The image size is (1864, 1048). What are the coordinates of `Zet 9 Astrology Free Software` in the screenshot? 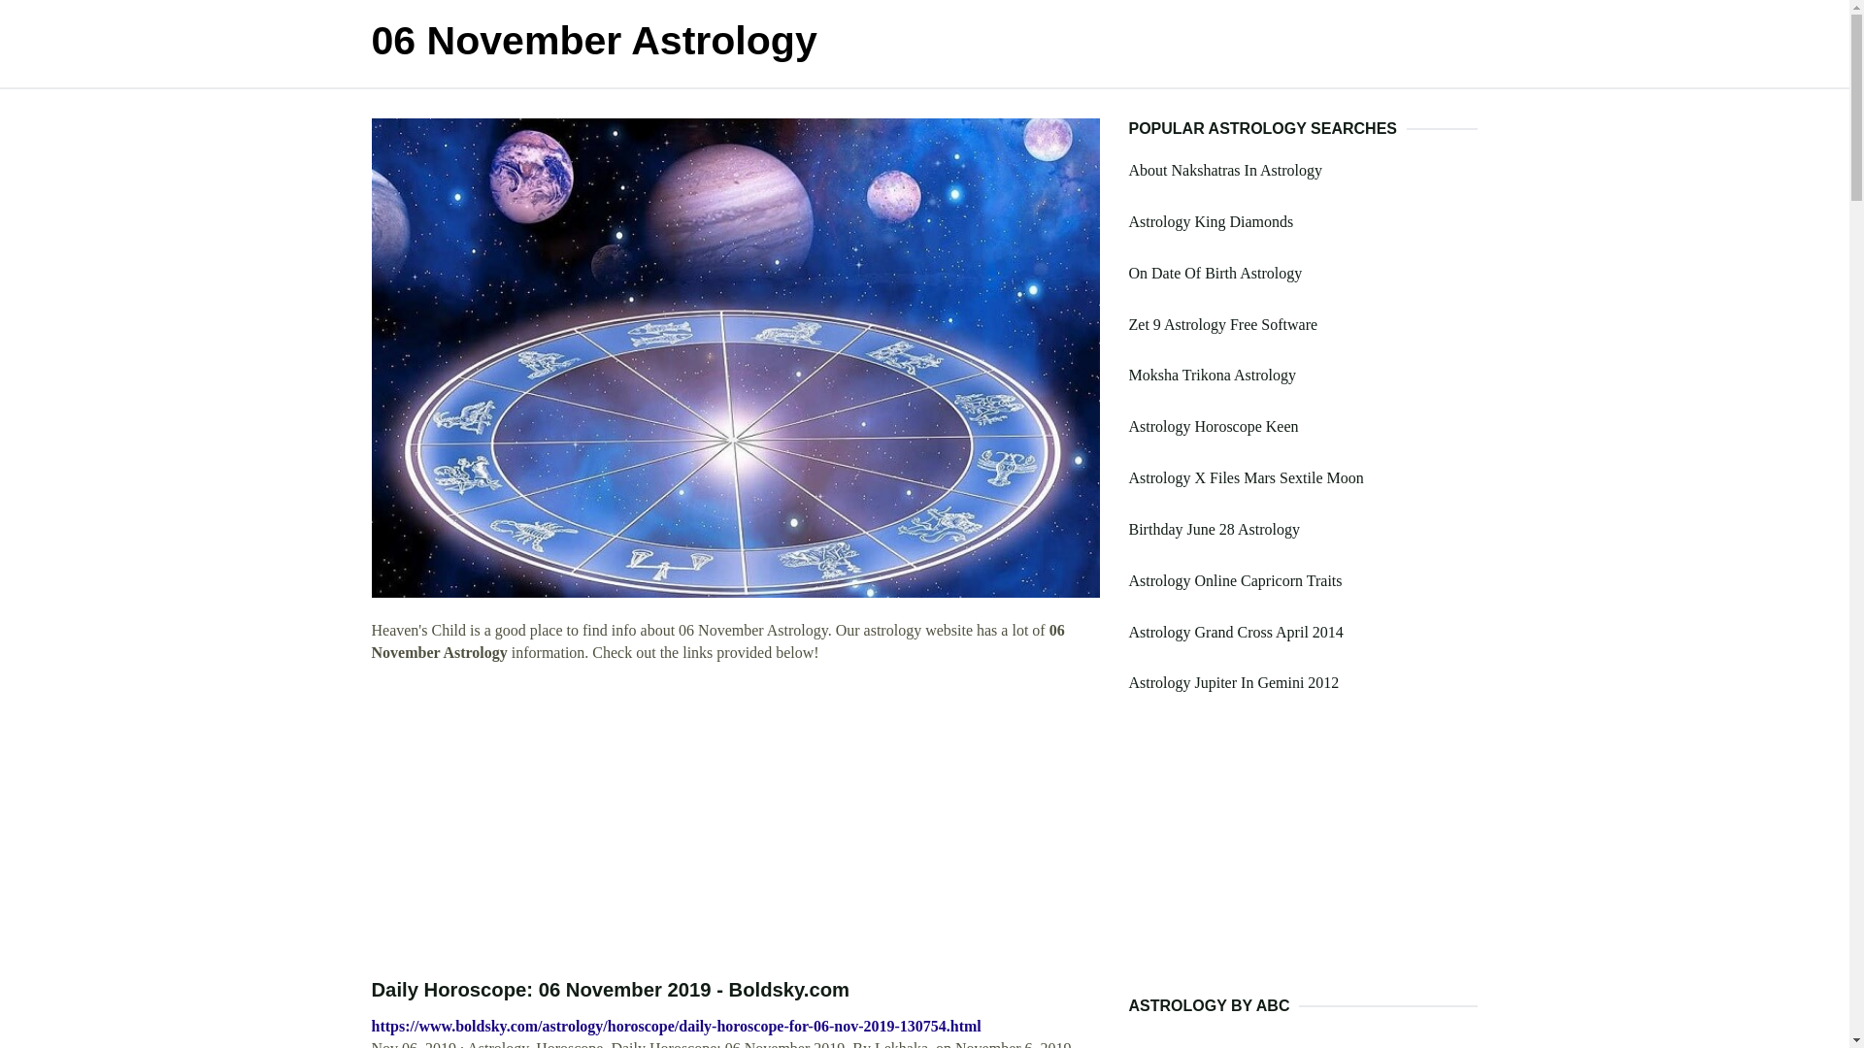 It's located at (1222, 324).